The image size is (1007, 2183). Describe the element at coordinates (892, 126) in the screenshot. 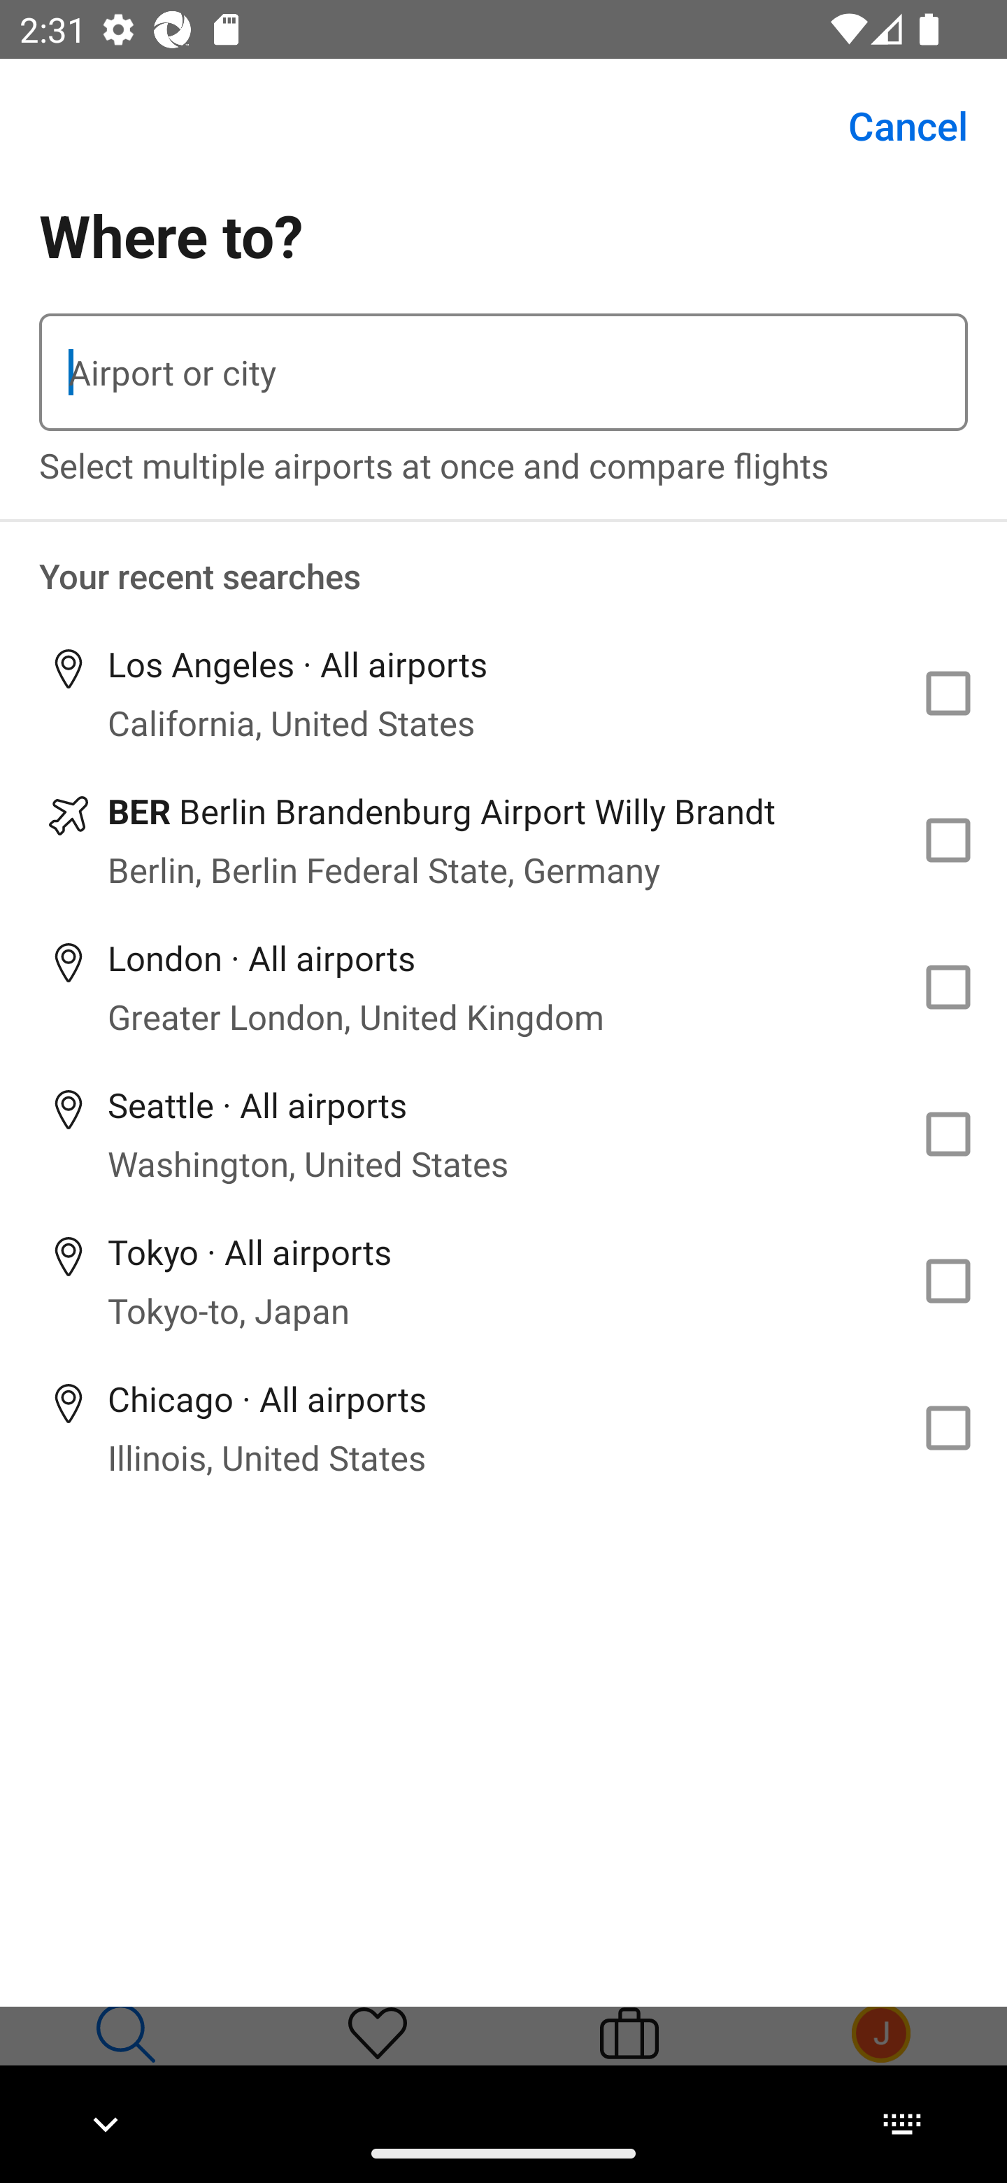

I see `Cancel` at that location.